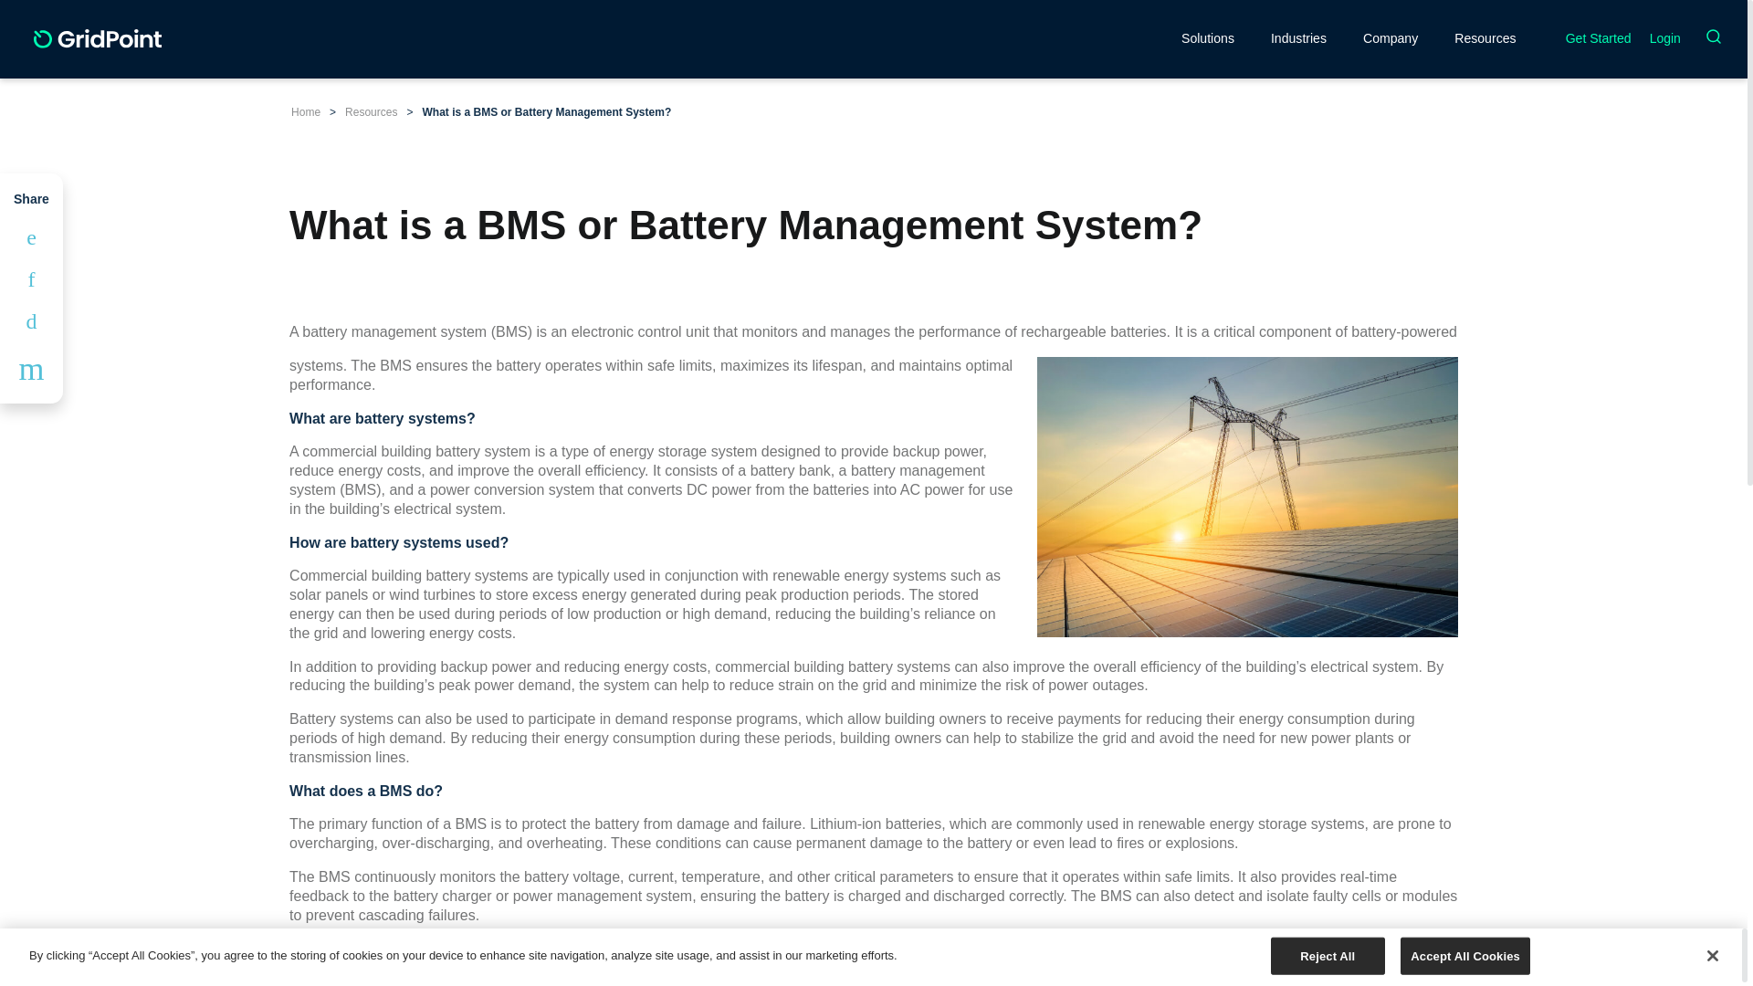 The width and height of the screenshot is (1753, 986). Describe the element at coordinates (1665, 38) in the screenshot. I see `Login` at that location.